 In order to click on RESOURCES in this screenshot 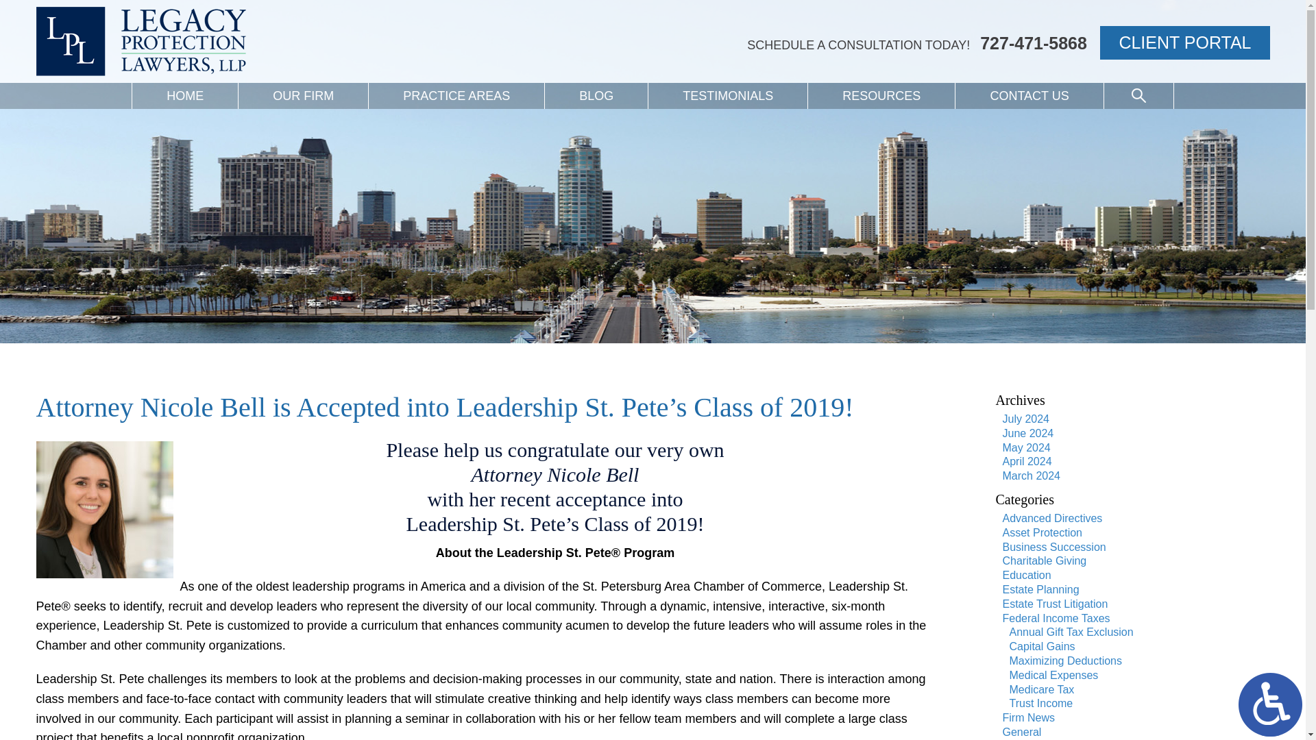, I will do `click(881, 95)`.